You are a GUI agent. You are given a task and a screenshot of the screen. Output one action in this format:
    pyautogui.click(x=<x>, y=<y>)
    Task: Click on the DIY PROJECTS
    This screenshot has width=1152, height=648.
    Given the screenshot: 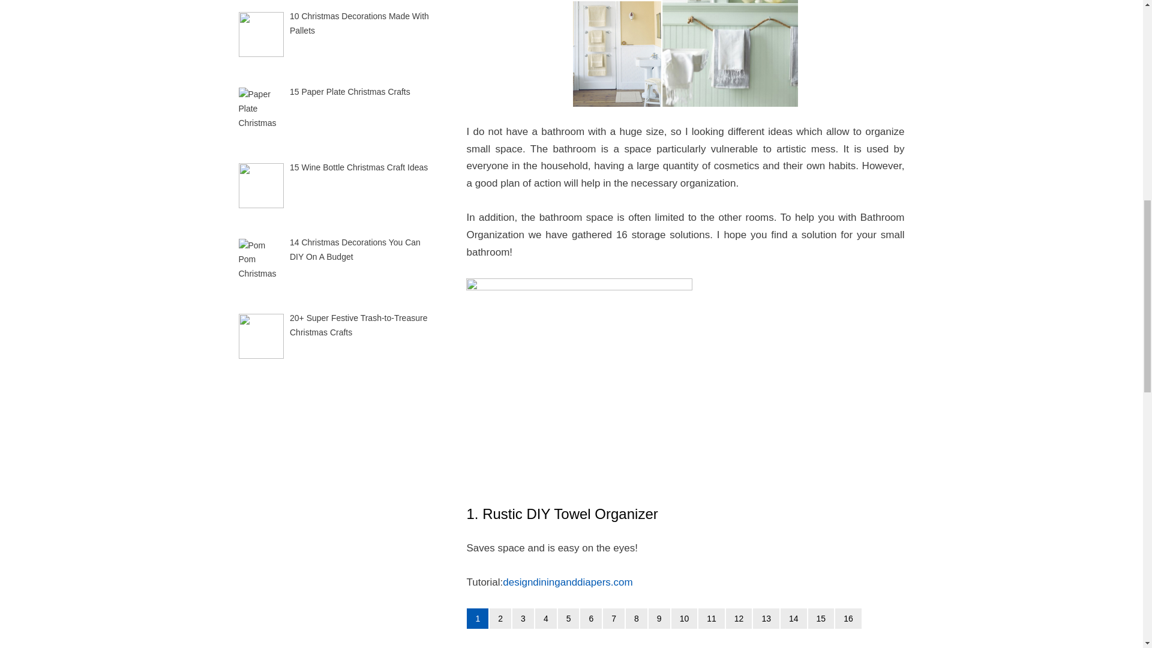 What is the action you would take?
    pyautogui.click(x=534, y=647)
    